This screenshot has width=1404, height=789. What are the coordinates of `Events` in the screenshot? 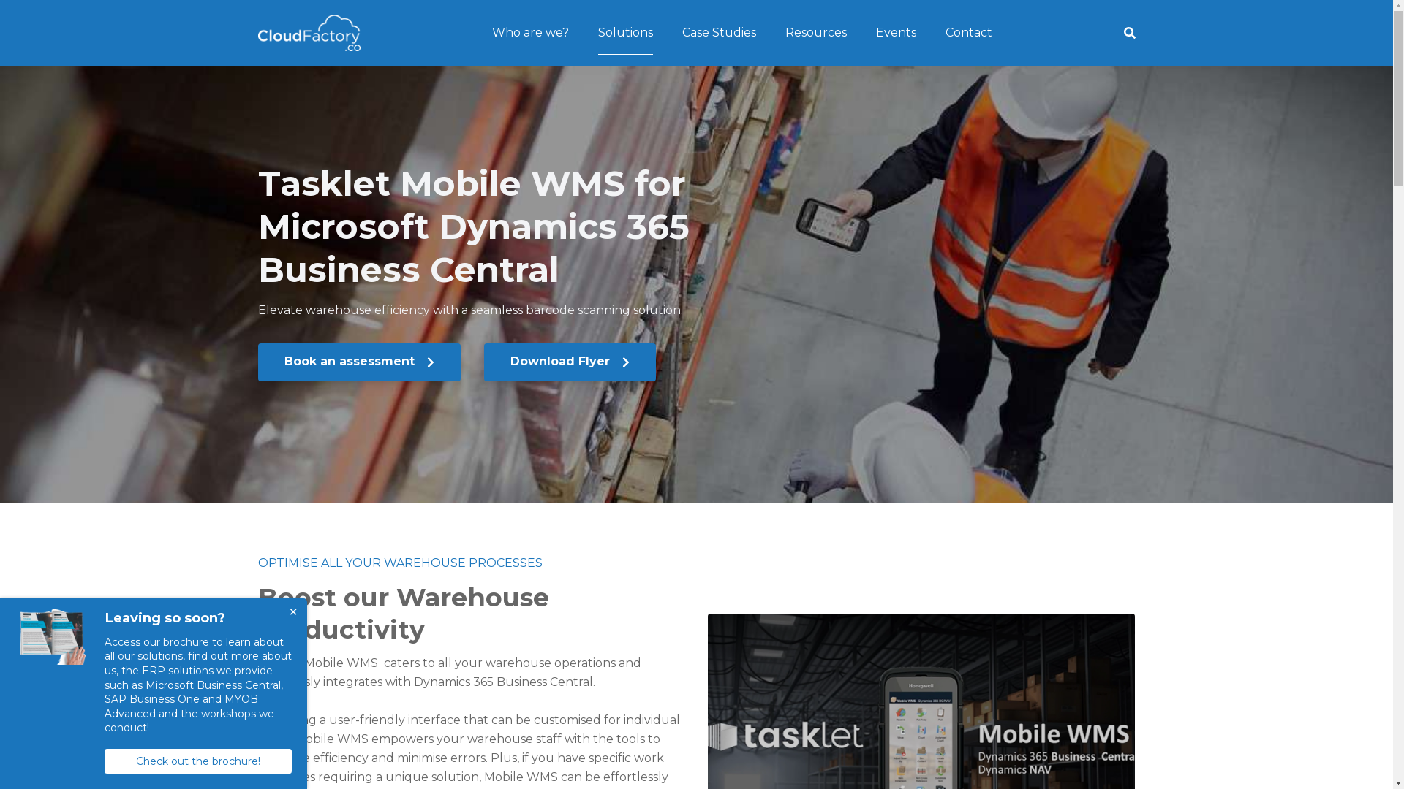 It's located at (897, 34).